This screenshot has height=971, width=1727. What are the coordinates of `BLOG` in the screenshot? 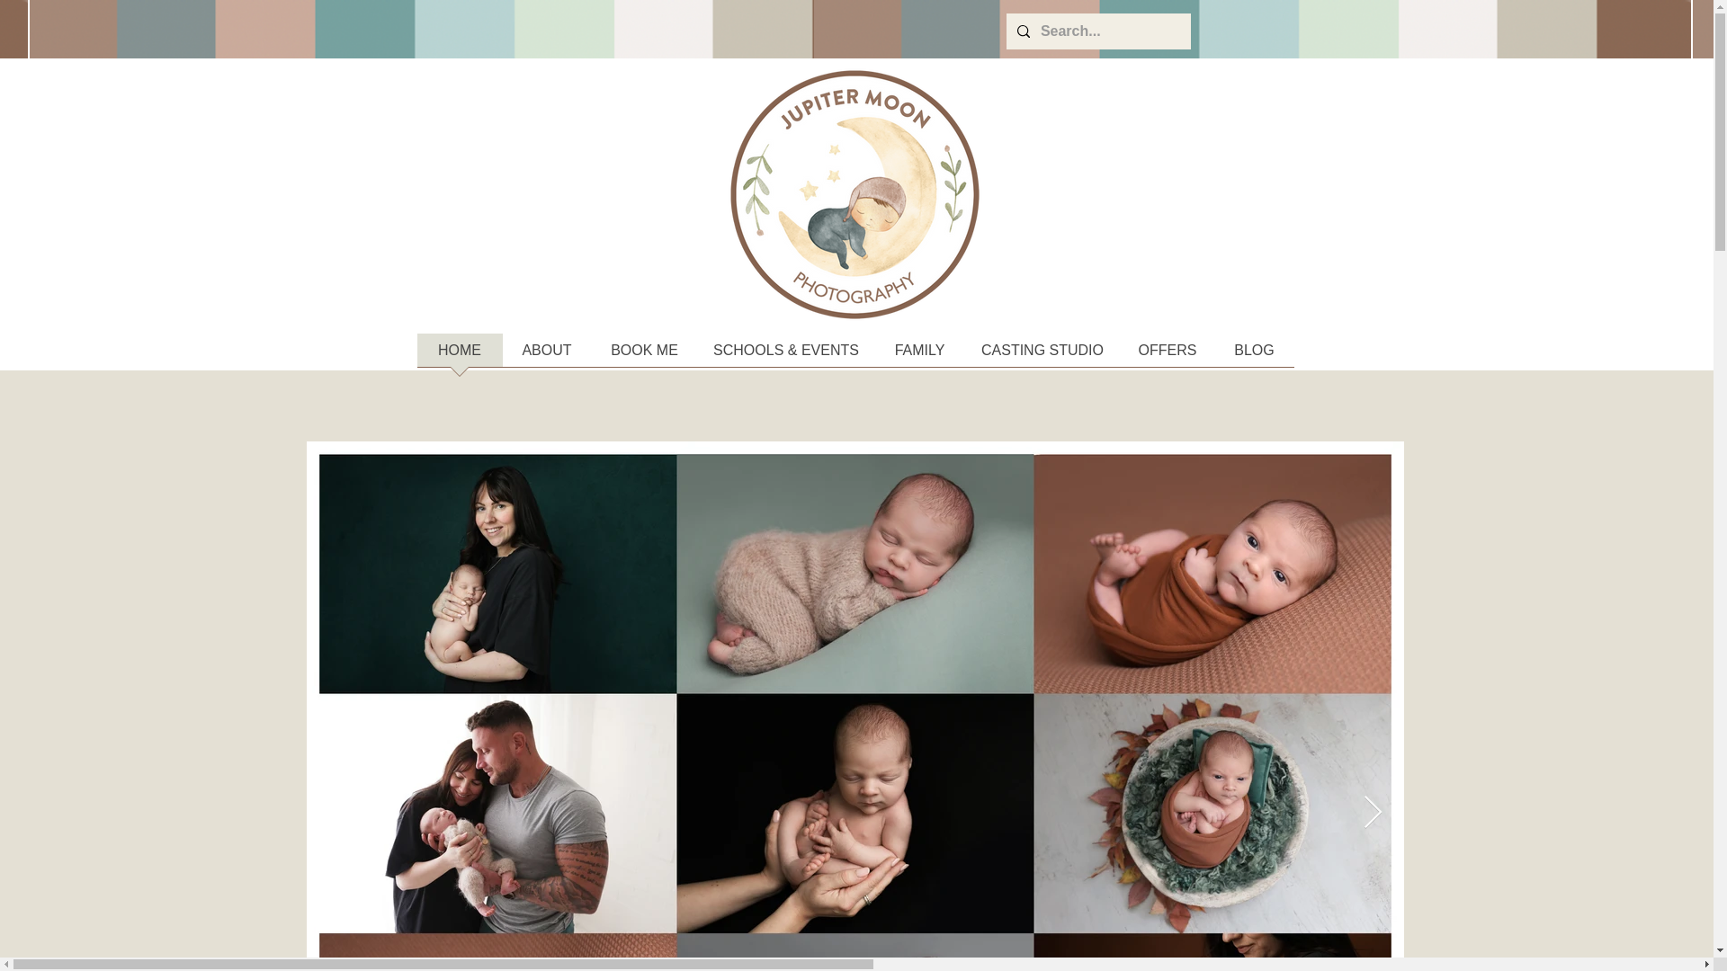 It's located at (1254, 356).